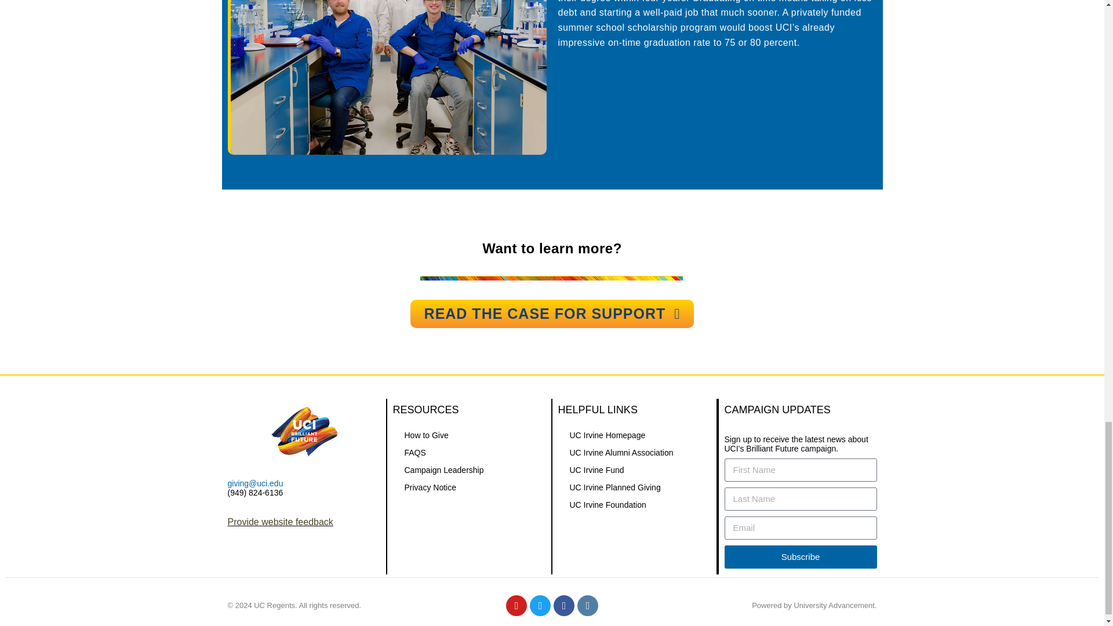 The image size is (1113, 626). What do you see at coordinates (633, 504) in the screenshot?
I see `UC Irvine Foundation` at bounding box center [633, 504].